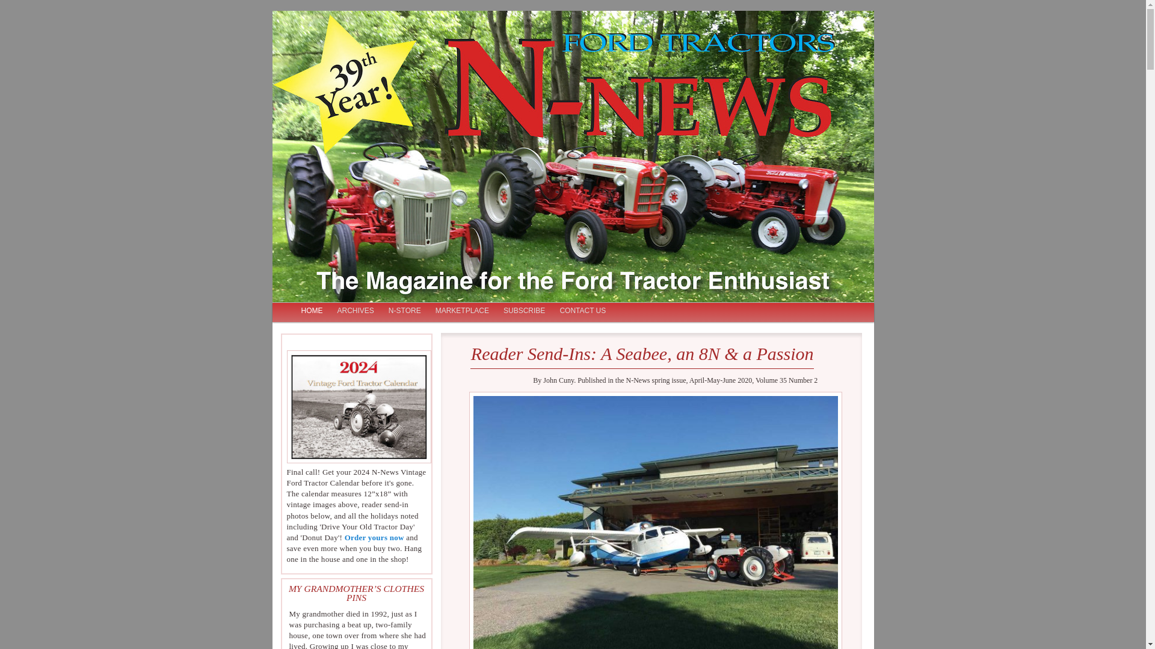  I want to click on SKIP TO PRIMARY CONTENT, so click(350, 311).